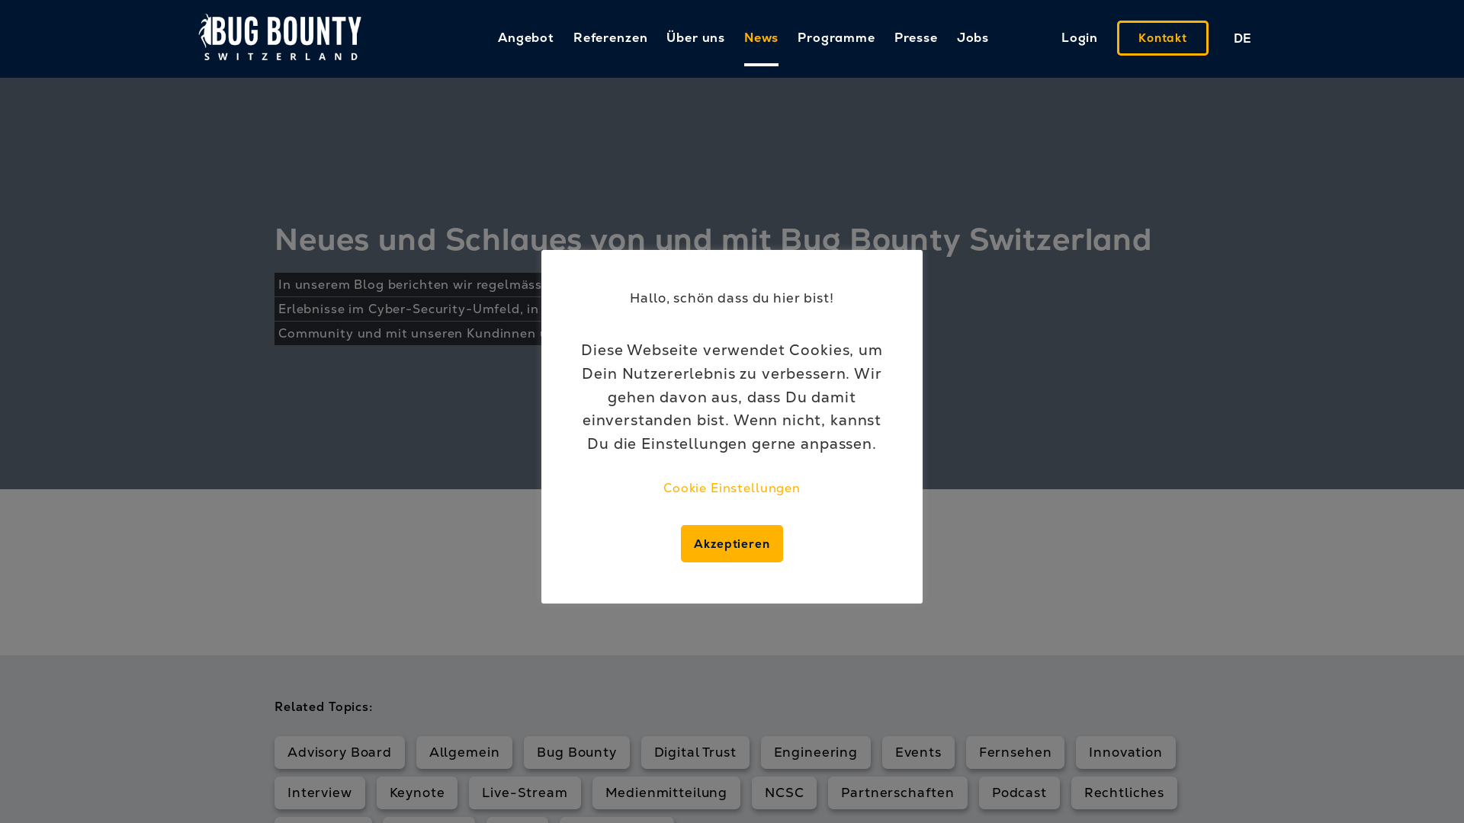 Image resolution: width=1464 pixels, height=823 pixels. I want to click on News, so click(761, 40).